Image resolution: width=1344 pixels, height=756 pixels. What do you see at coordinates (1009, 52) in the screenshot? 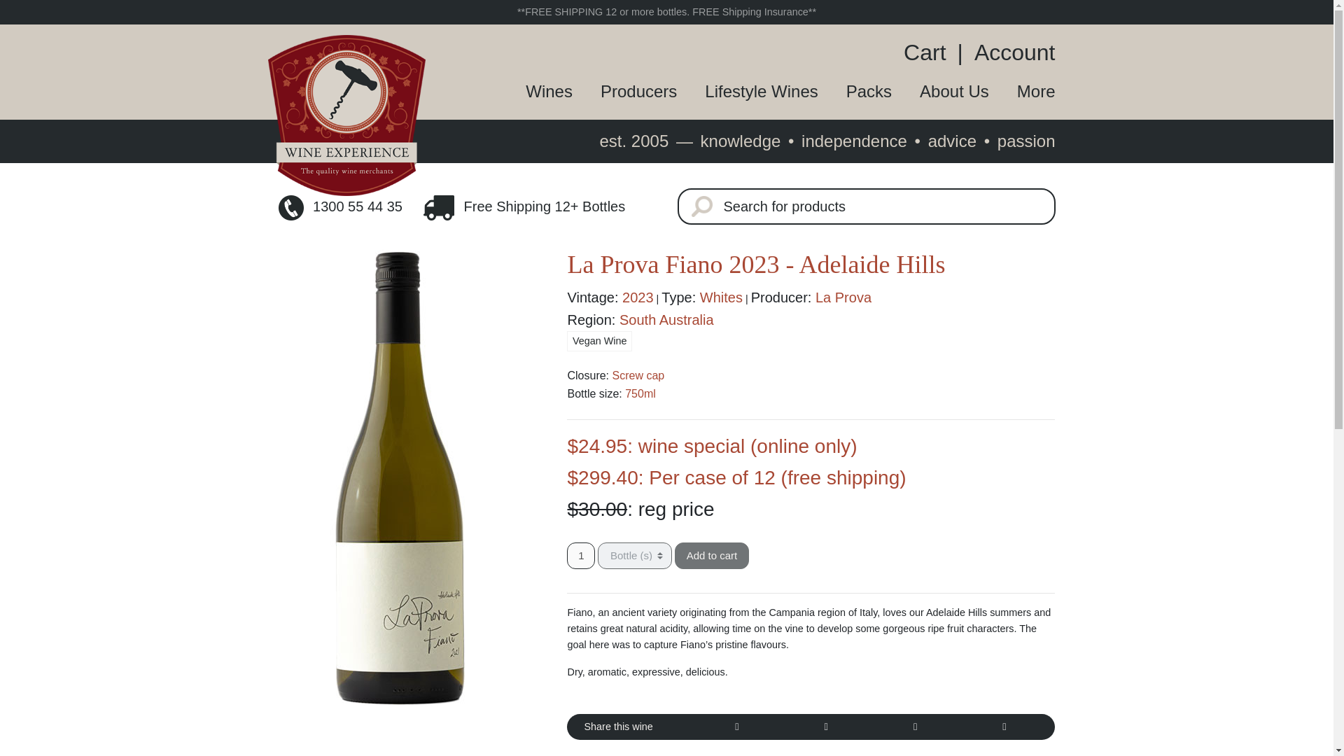
I see `Account` at bounding box center [1009, 52].